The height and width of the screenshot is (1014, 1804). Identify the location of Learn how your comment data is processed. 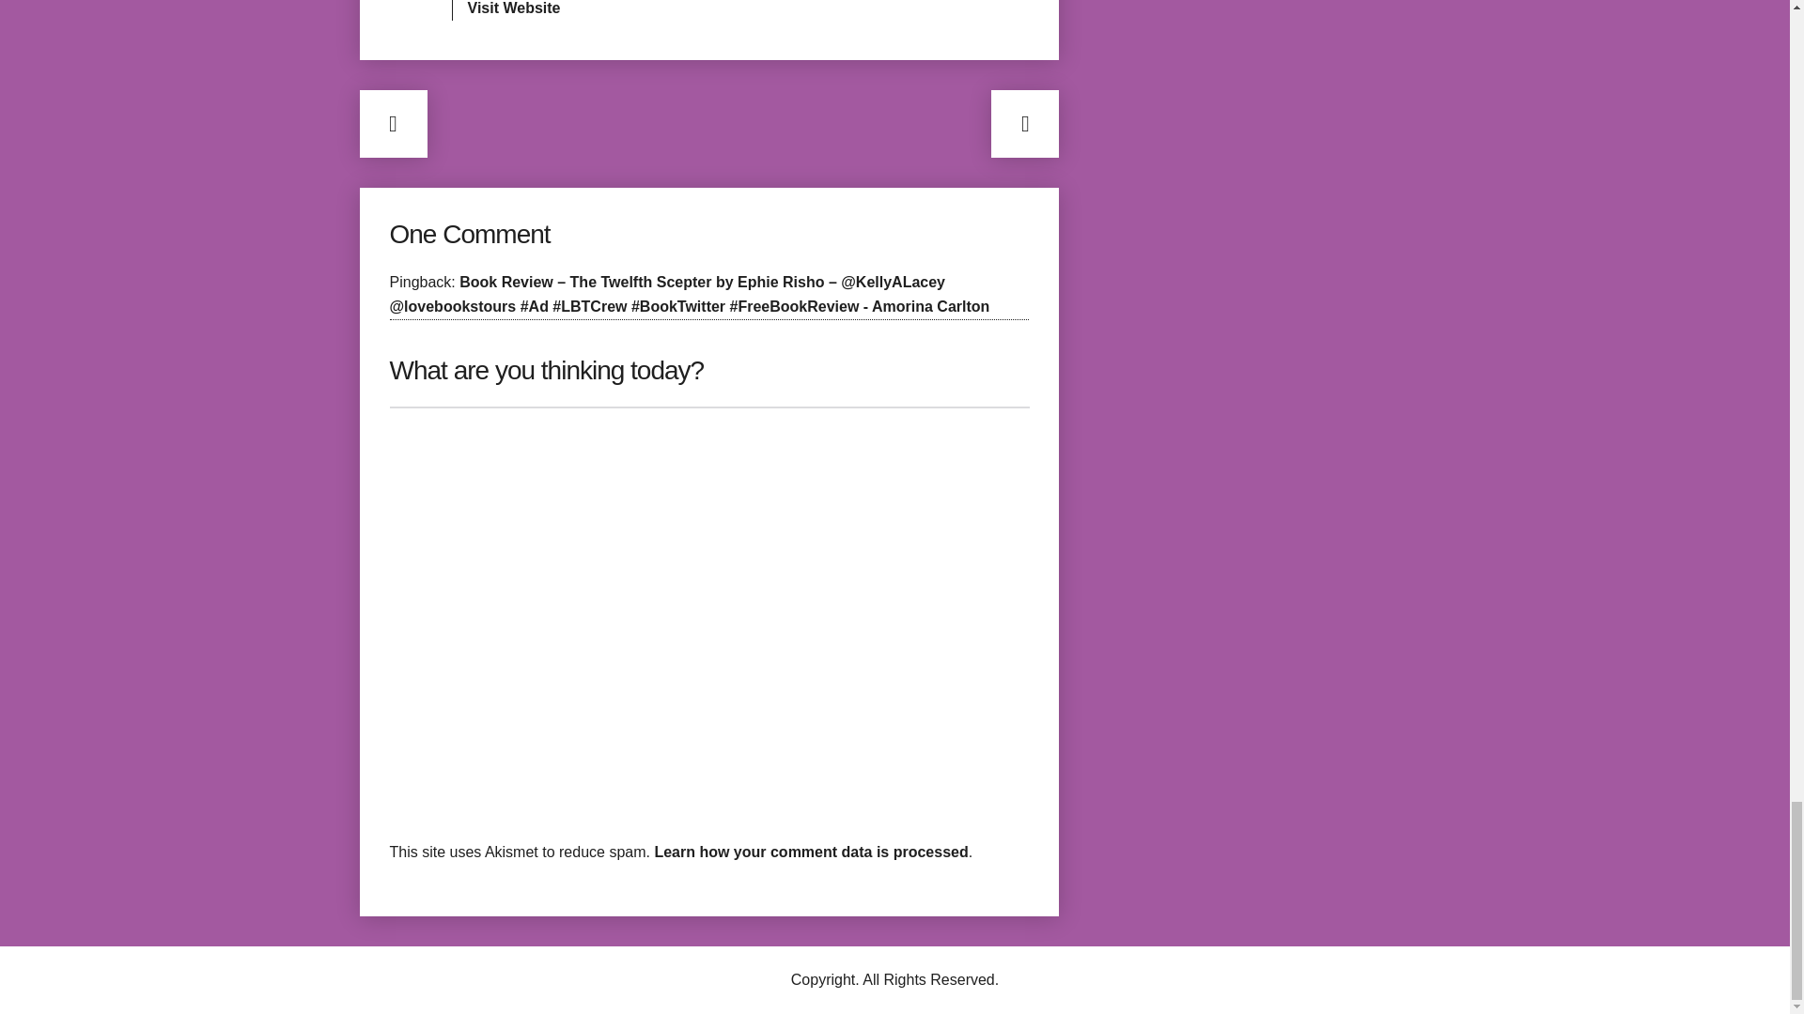
(810, 851).